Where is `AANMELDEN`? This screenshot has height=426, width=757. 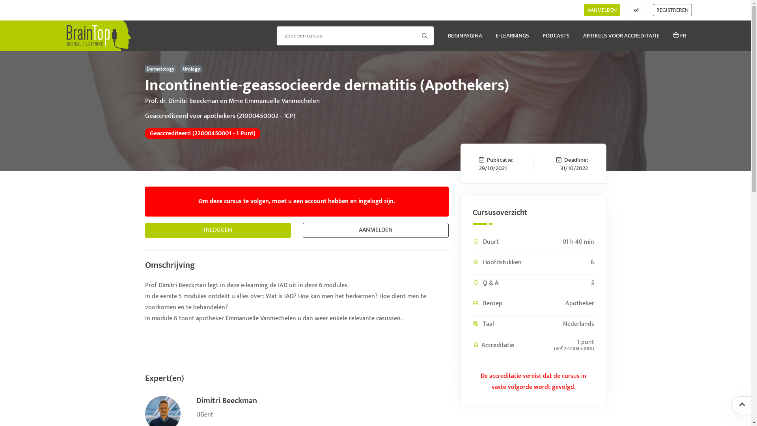
AANMELDEN is located at coordinates (602, 10).